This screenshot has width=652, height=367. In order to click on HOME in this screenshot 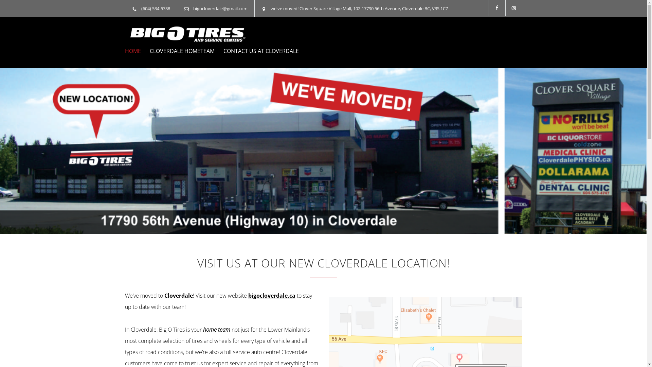, I will do `click(133, 51)`.